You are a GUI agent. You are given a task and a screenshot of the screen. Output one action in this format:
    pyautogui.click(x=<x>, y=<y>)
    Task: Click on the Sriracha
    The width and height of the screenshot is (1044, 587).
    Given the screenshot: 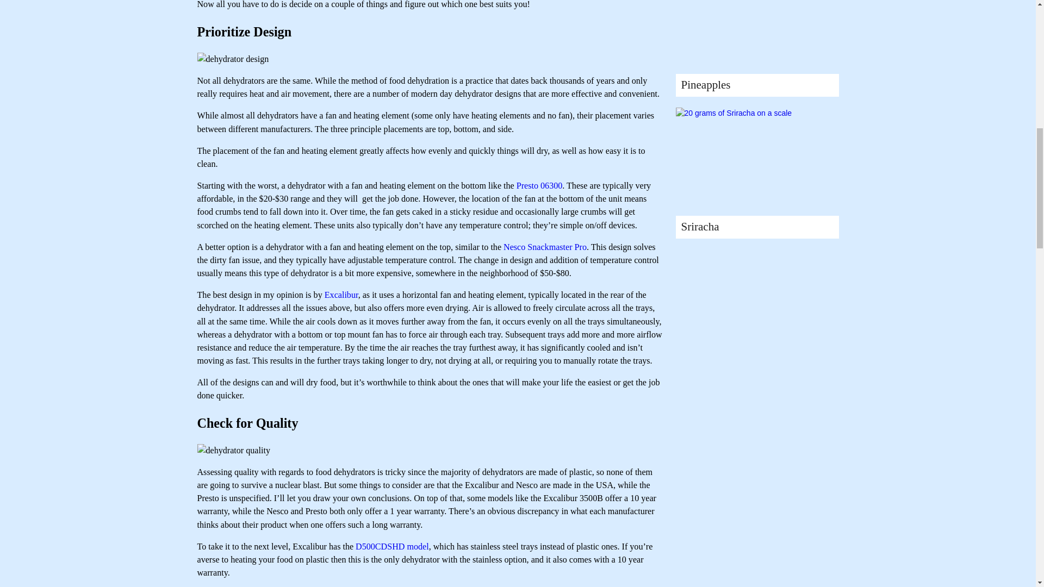 What is the action you would take?
    pyautogui.click(x=699, y=226)
    